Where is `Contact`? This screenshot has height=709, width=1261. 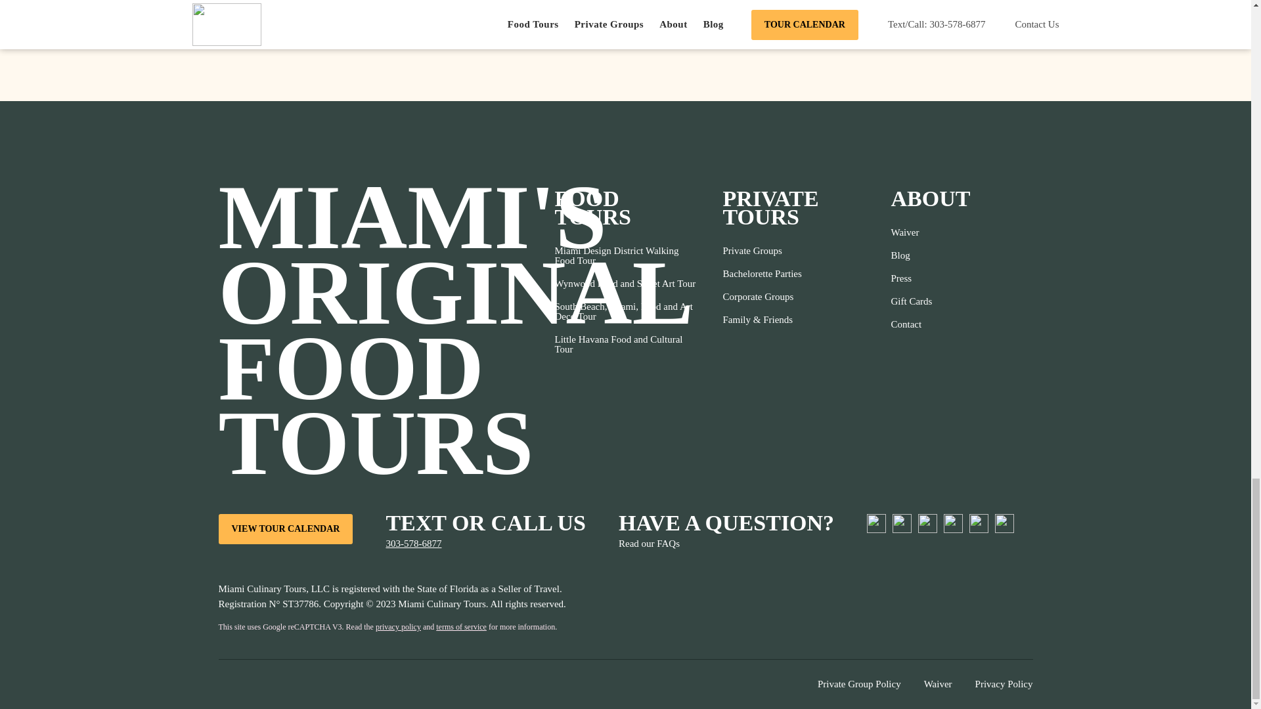
Contact is located at coordinates (910, 324).